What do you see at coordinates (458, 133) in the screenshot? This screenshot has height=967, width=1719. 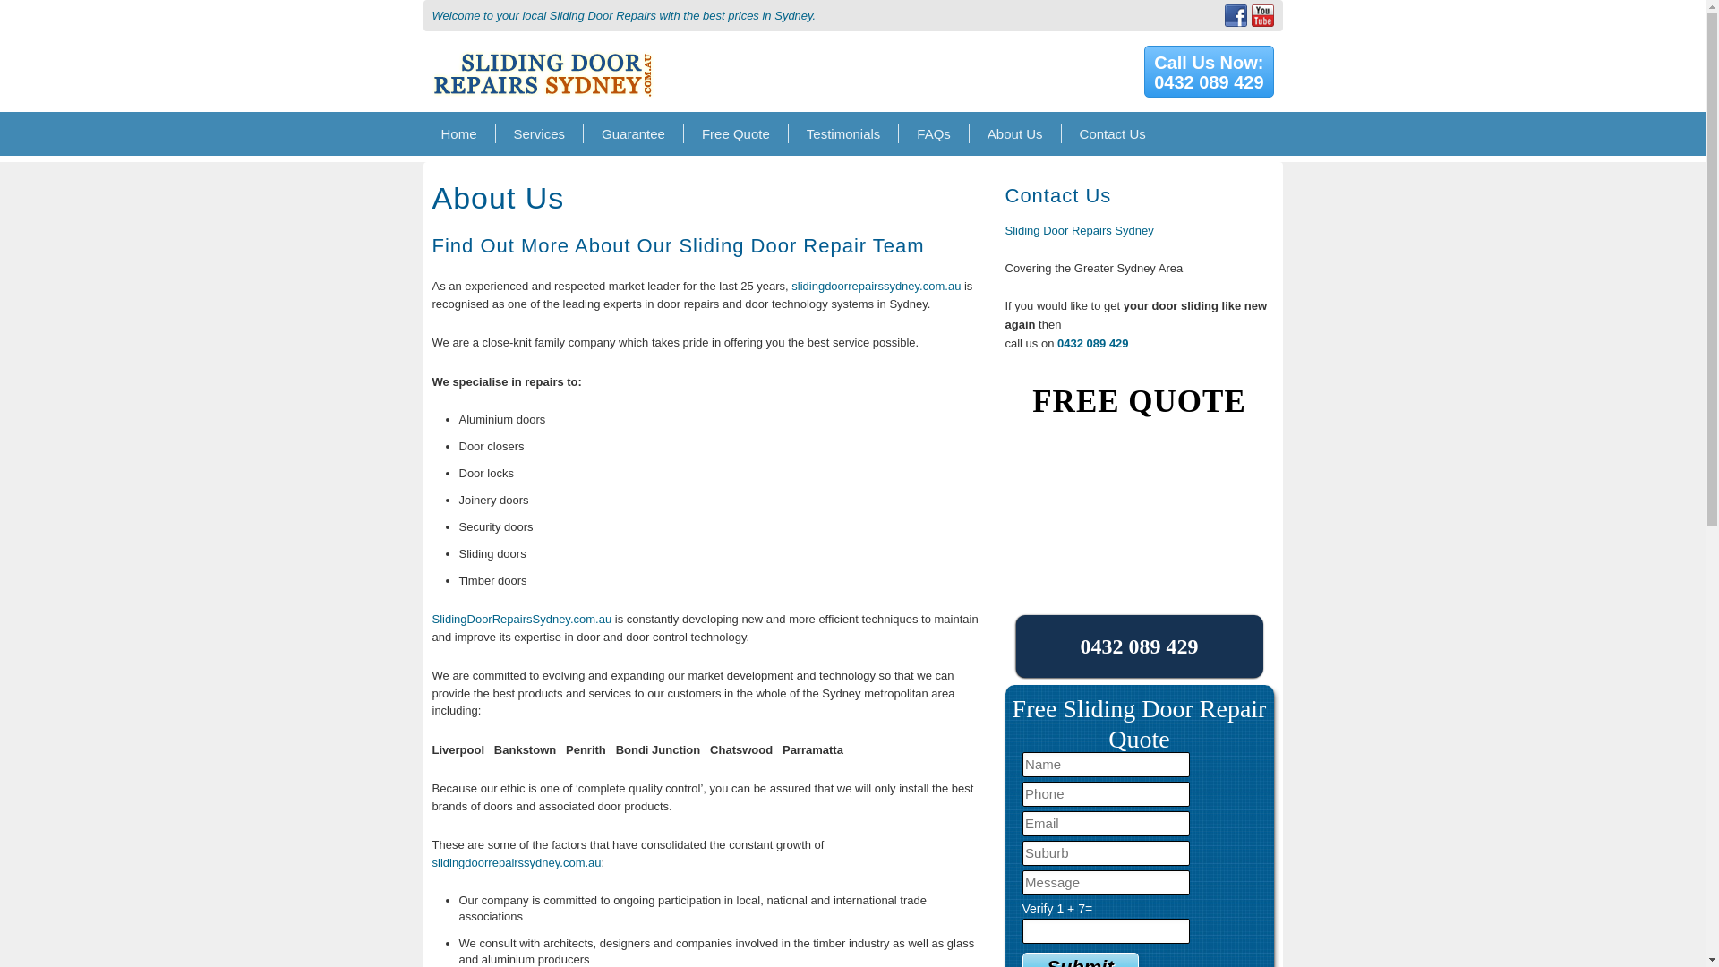 I see `Services` at bounding box center [458, 133].